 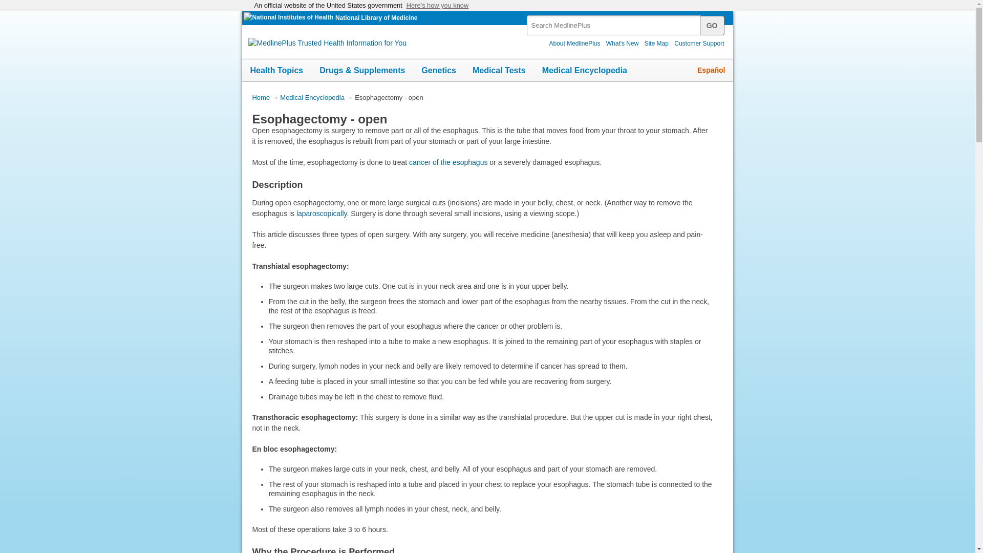 I want to click on MedlinePlus Trusted Health Information for You, so click(x=328, y=43).